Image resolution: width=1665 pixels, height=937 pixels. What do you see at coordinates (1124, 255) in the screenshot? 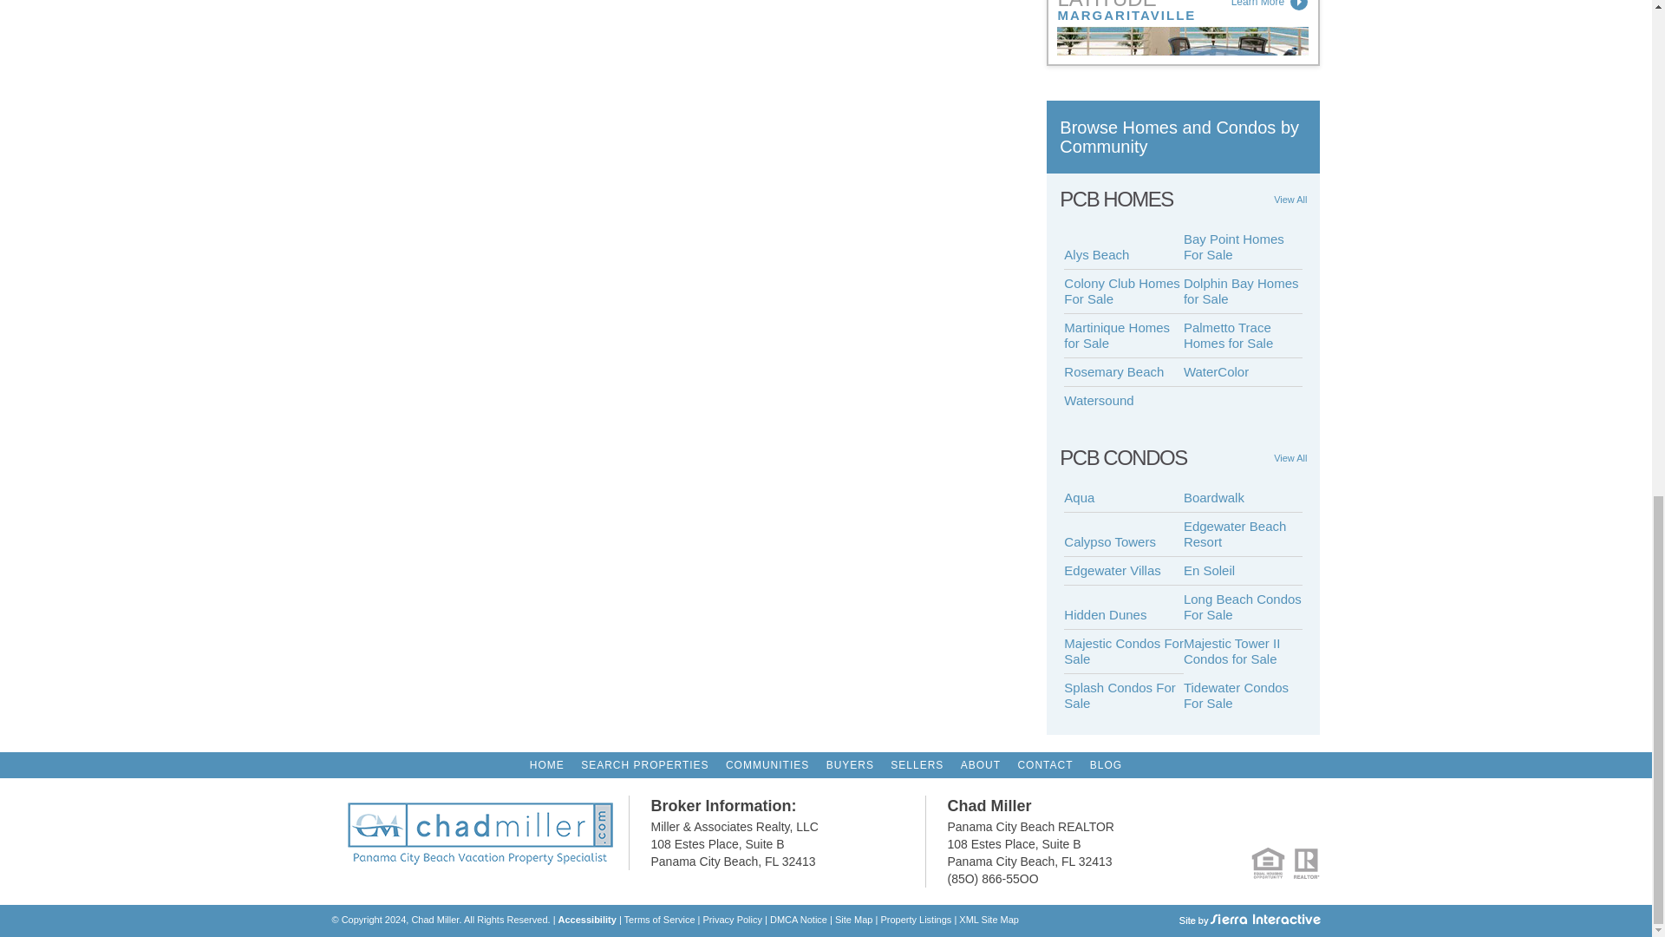
I see `View Alys Beach` at bounding box center [1124, 255].